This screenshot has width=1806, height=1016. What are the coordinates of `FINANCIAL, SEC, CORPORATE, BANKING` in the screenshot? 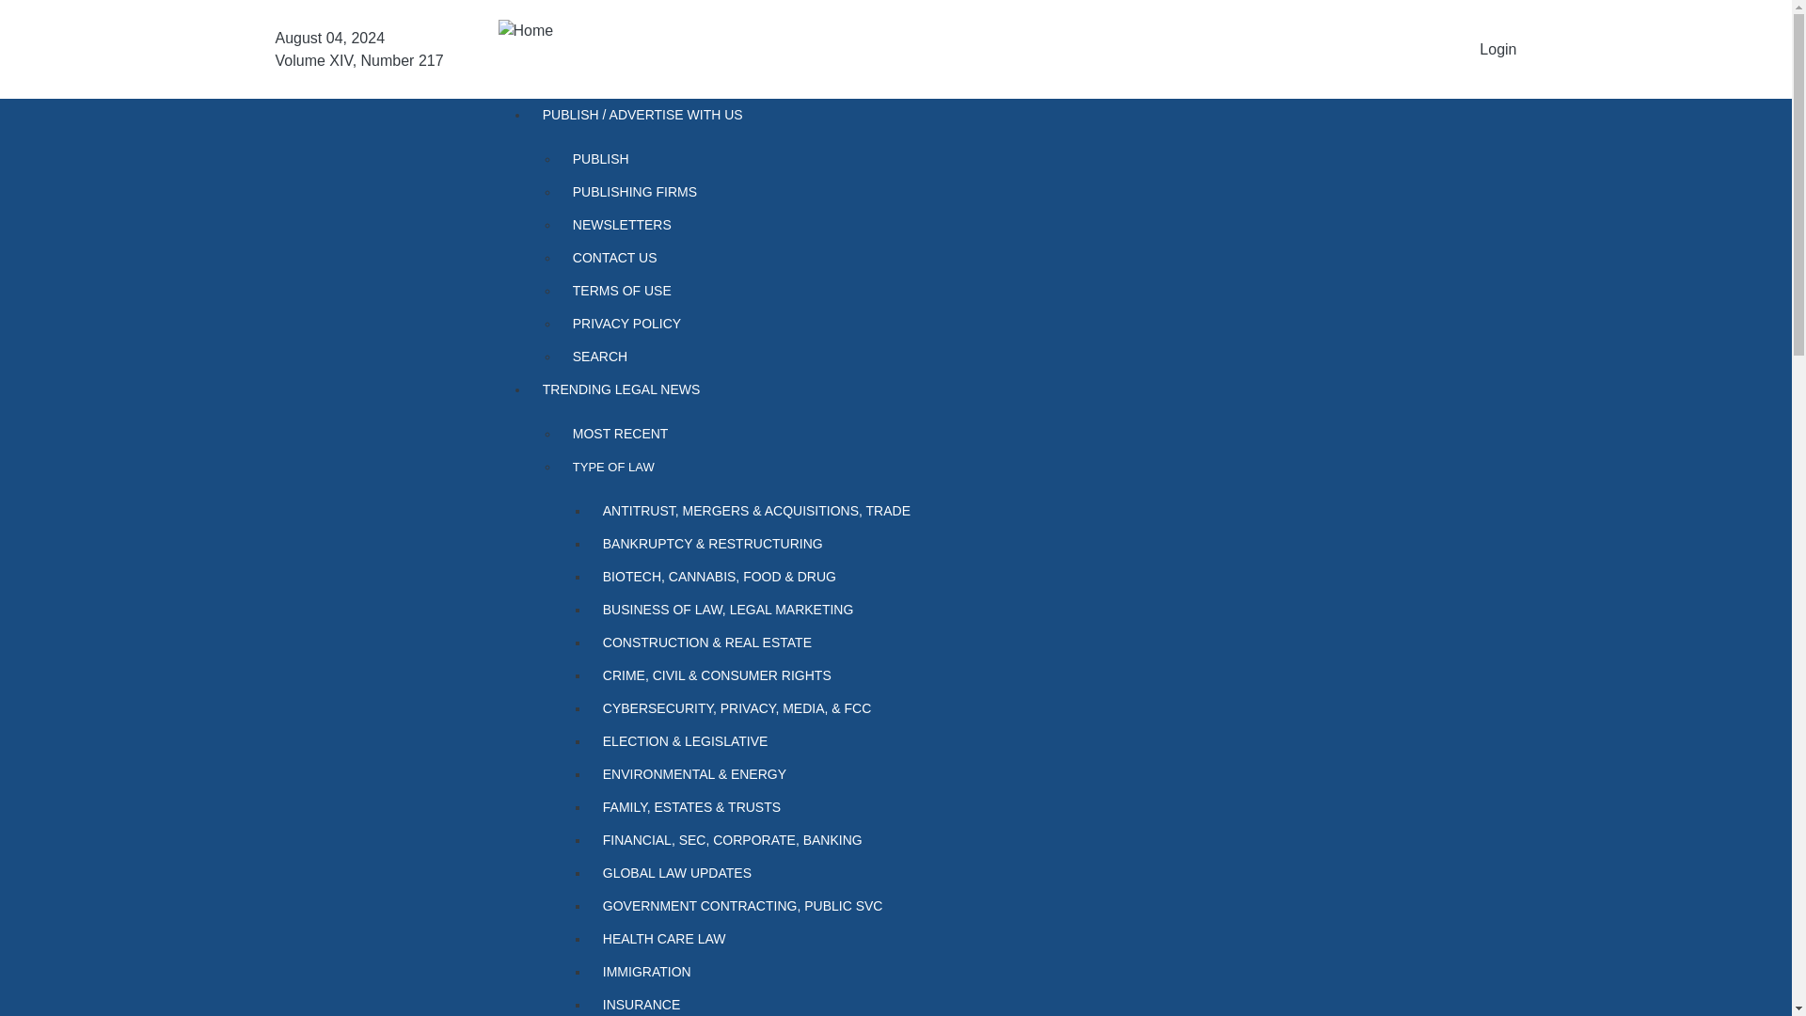 It's located at (788, 840).